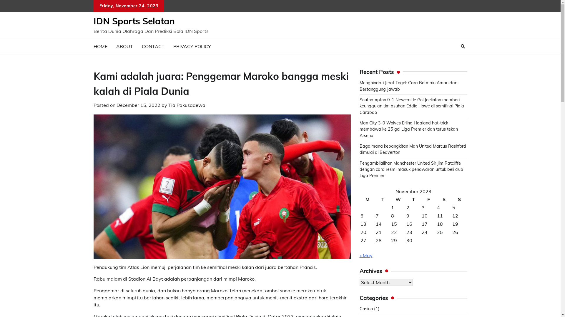 This screenshot has width=565, height=317. What do you see at coordinates (366, 309) in the screenshot?
I see `Casino` at bounding box center [366, 309].